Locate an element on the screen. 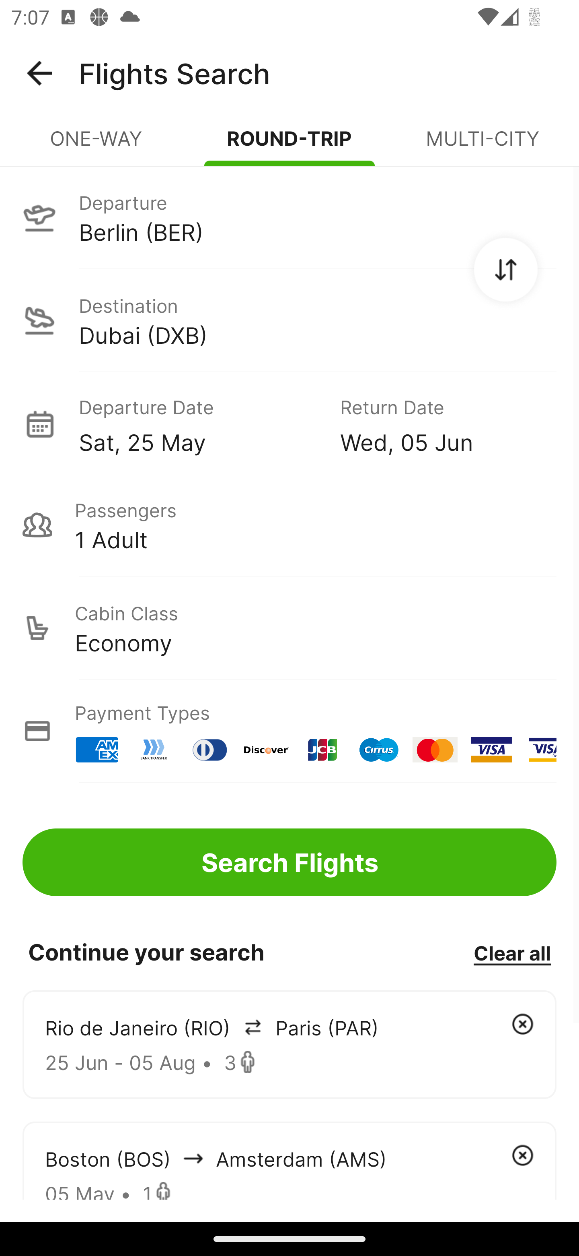 The width and height of the screenshot is (579, 1256). Departure Berlin (BER) is located at coordinates (289, 217).